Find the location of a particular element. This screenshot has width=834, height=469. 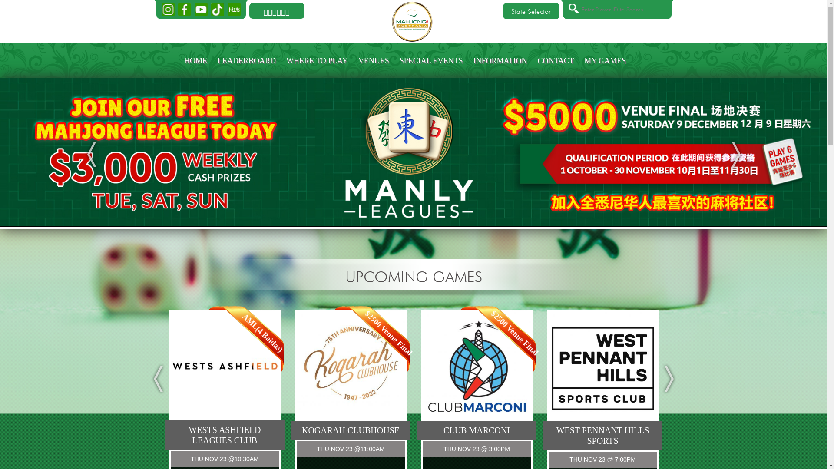

Prev is located at coordinates (158, 379).